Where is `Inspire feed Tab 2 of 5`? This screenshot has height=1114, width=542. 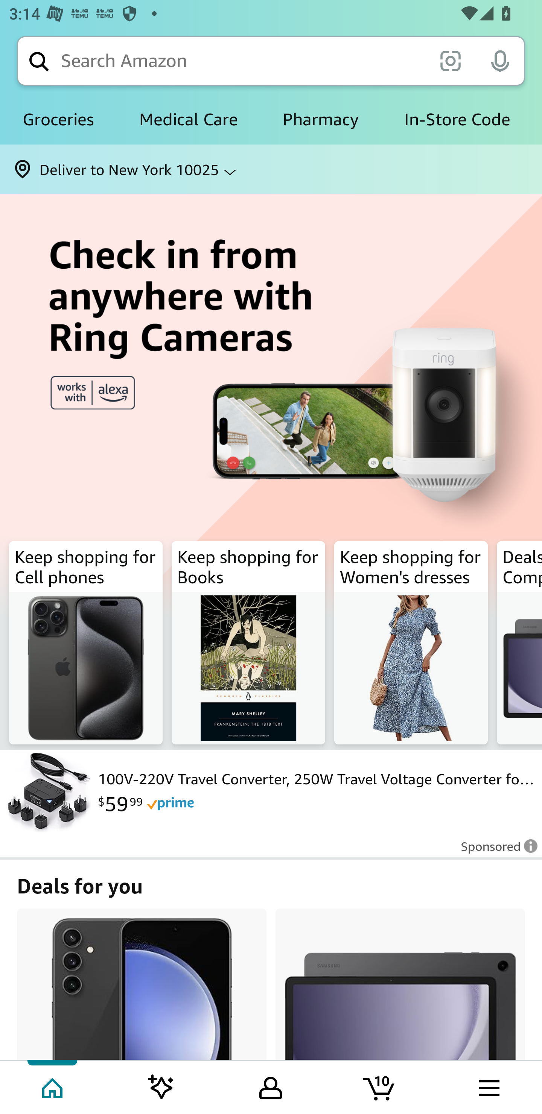 Inspire feed Tab 2 of 5 is located at coordinates (161, 1087).